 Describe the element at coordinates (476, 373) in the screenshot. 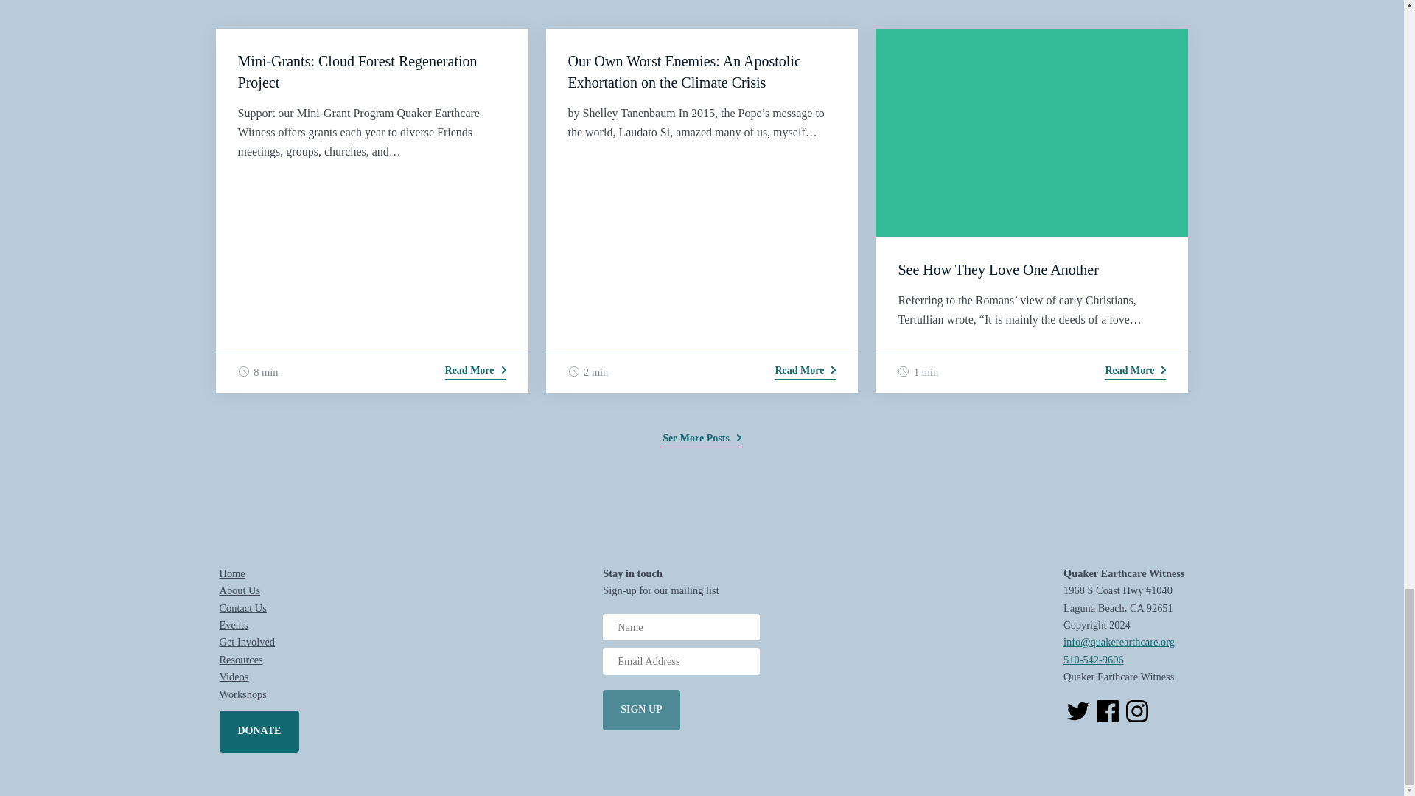

I see `Read More` at that location.